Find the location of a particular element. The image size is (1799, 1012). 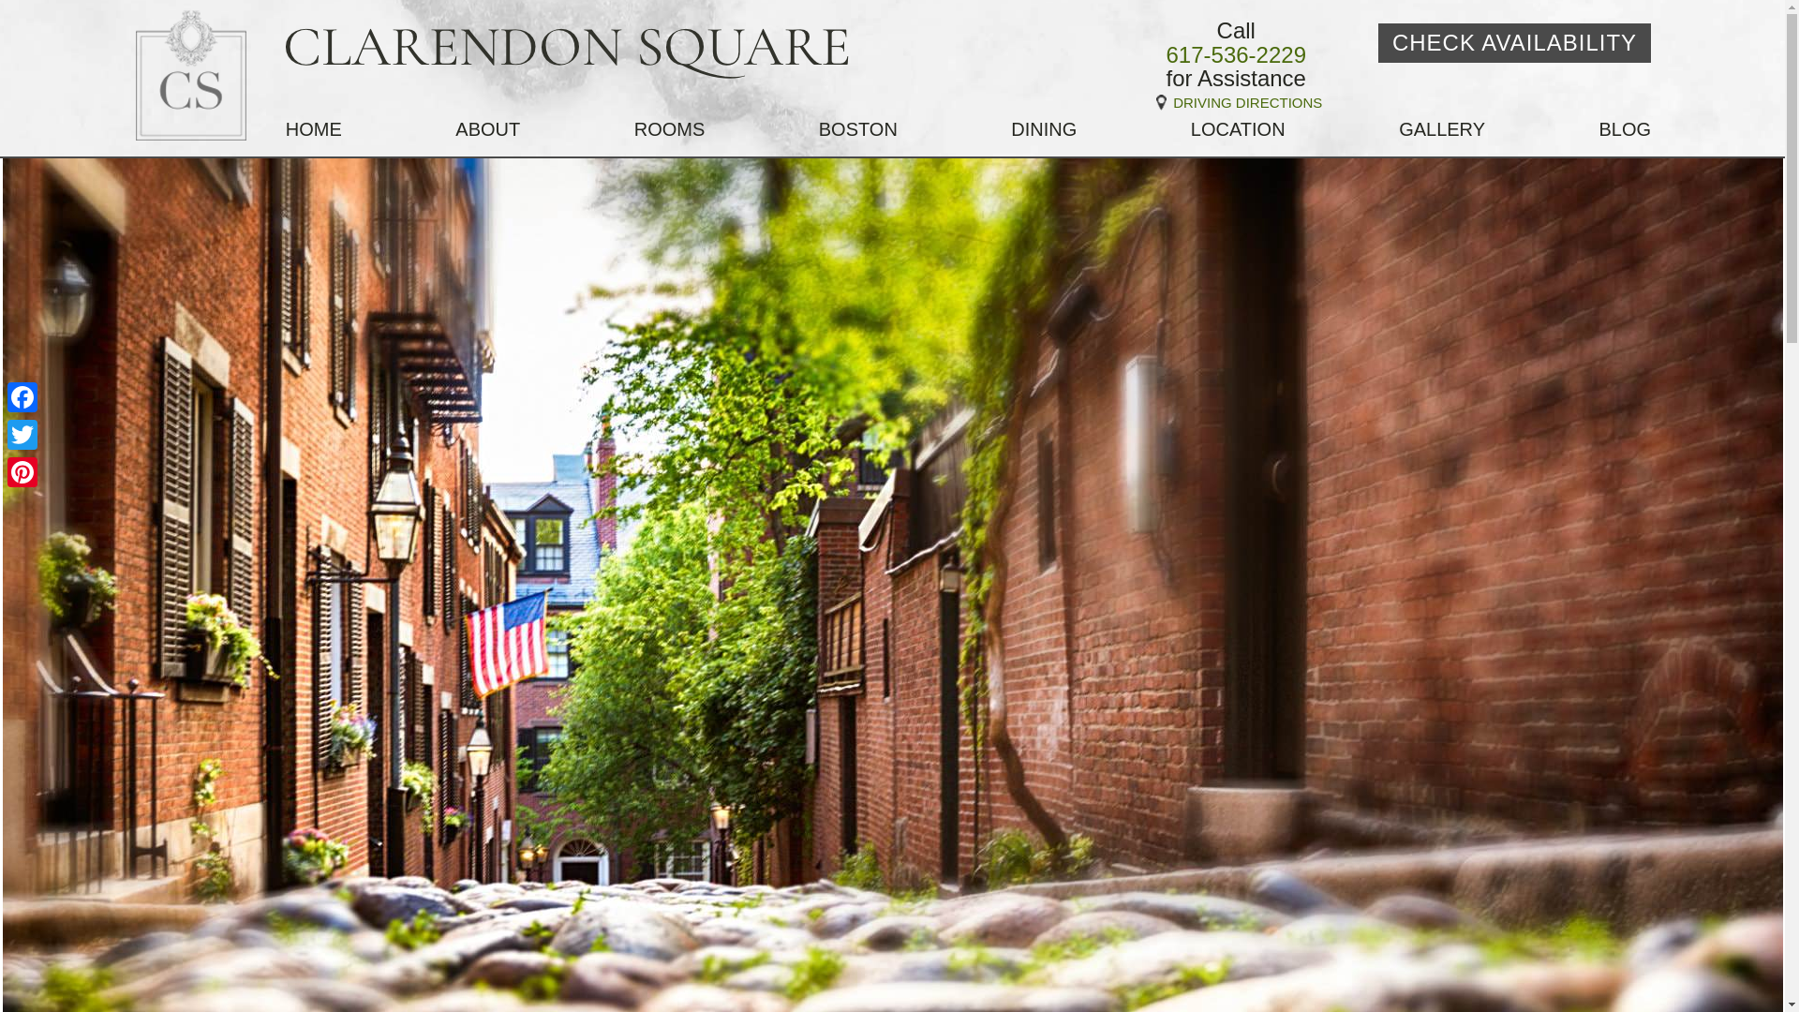

CHECK AVAILABILITY is located at coordinates (1514, 42).